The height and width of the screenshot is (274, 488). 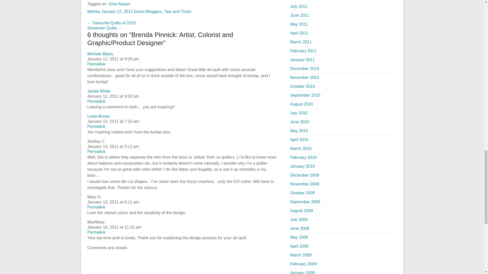 I want to click on Michele Bilyeu, so click(x=100, y=54).